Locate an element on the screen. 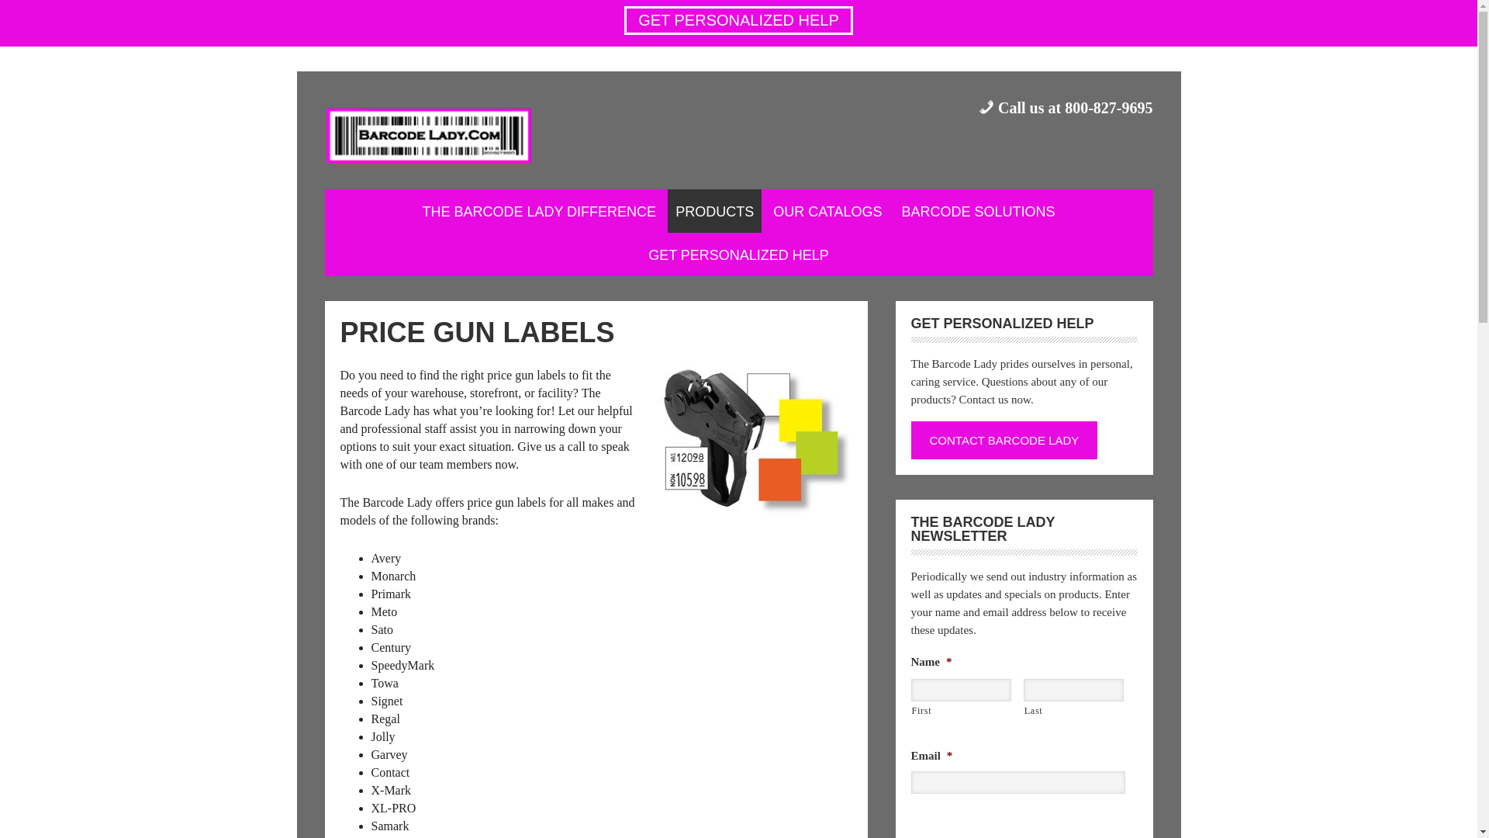 Image resolution: width=1489 pixels, height=838 pixels. 800-827-9695 is located at coordinates (1108, 108).